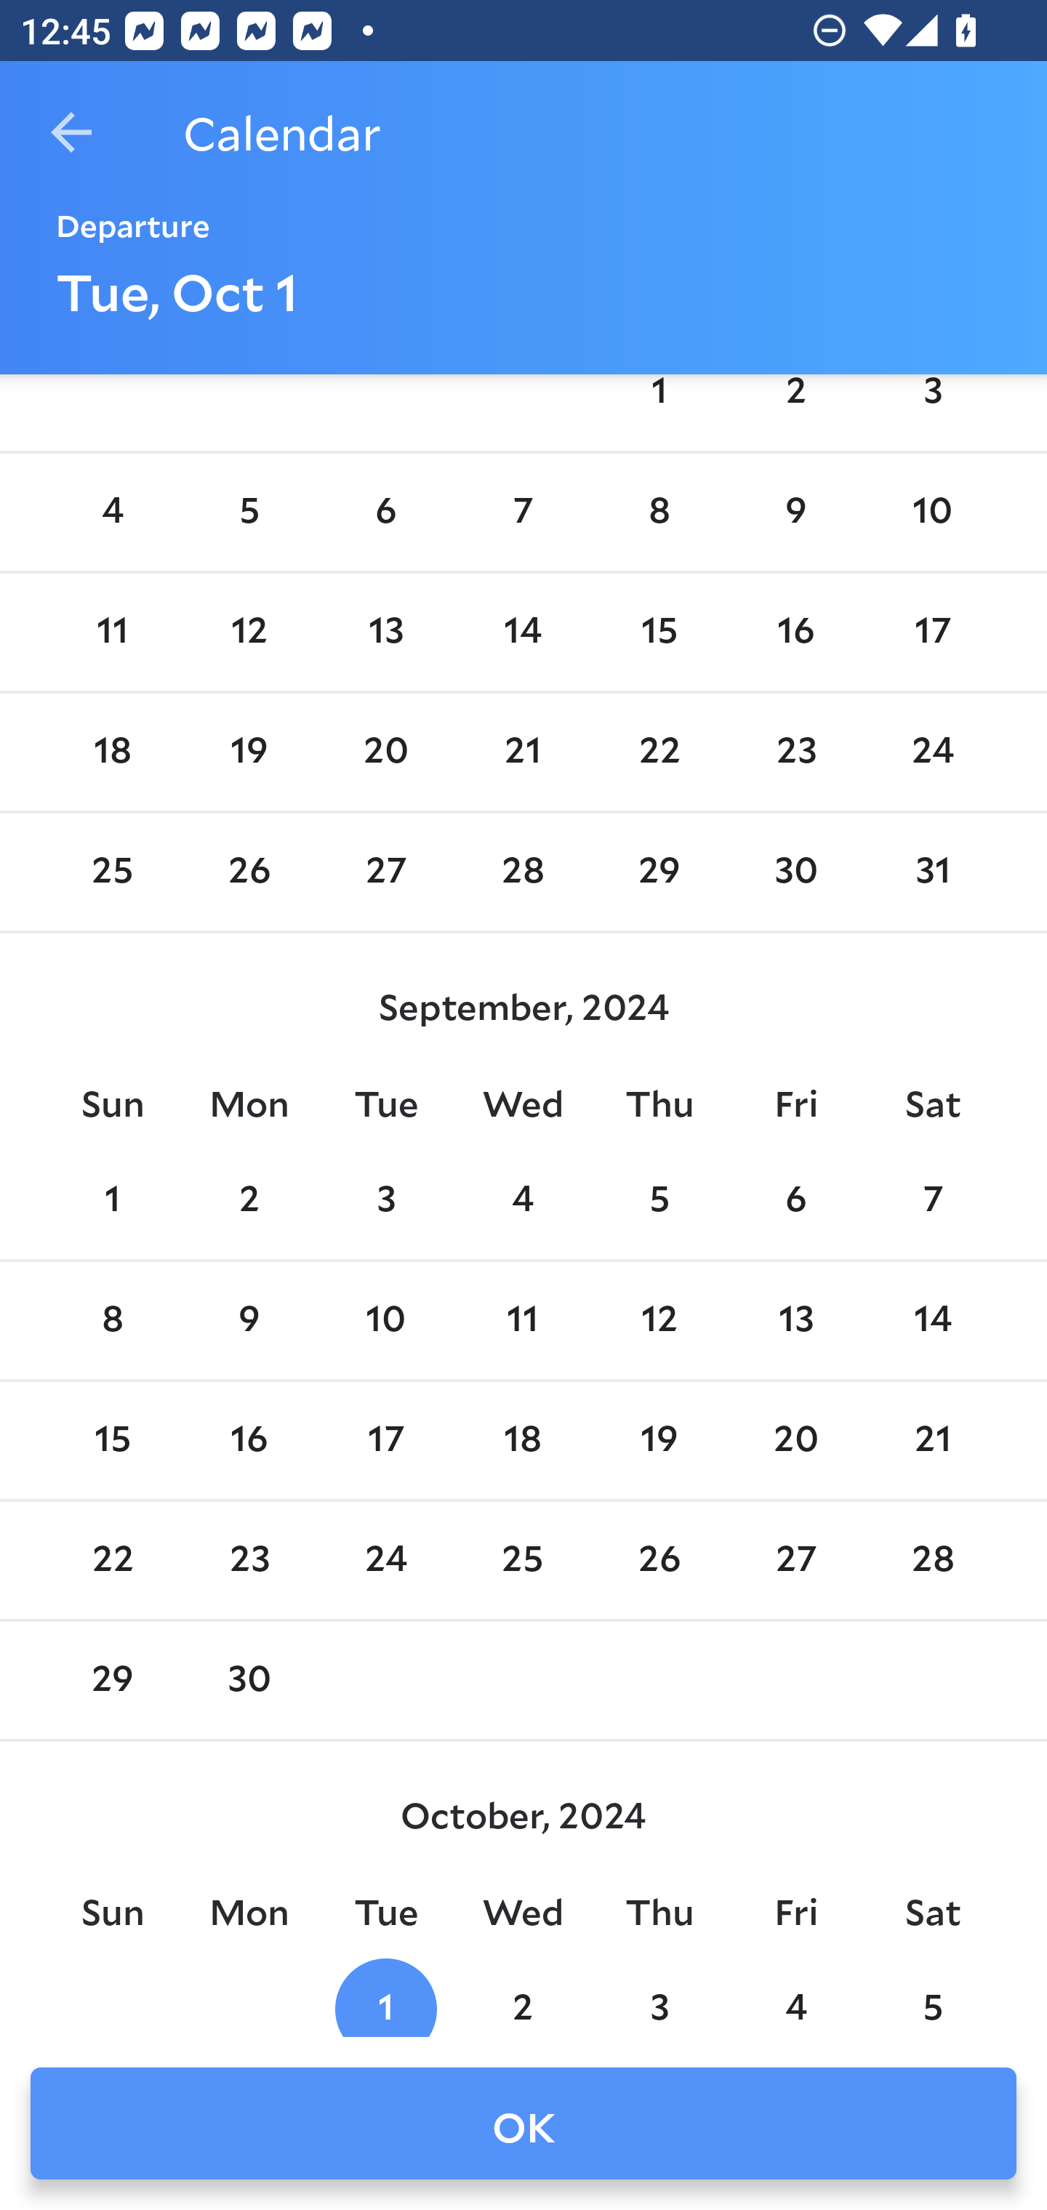  I want to click on Navigate up, so click(71, 132).